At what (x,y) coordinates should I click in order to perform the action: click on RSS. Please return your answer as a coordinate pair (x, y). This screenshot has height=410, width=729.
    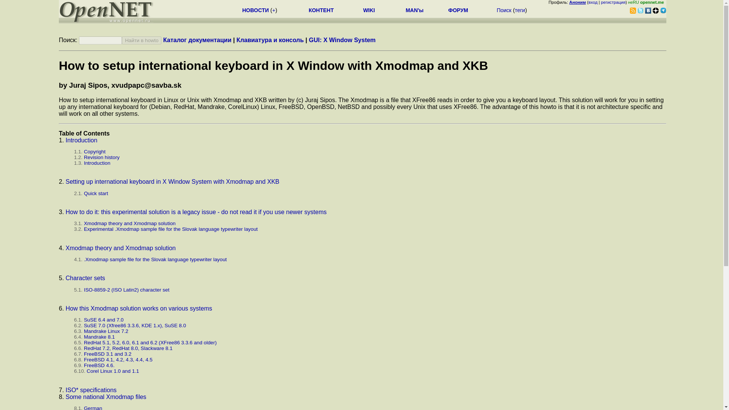
    Looking at the image, I should click on (633, 11).